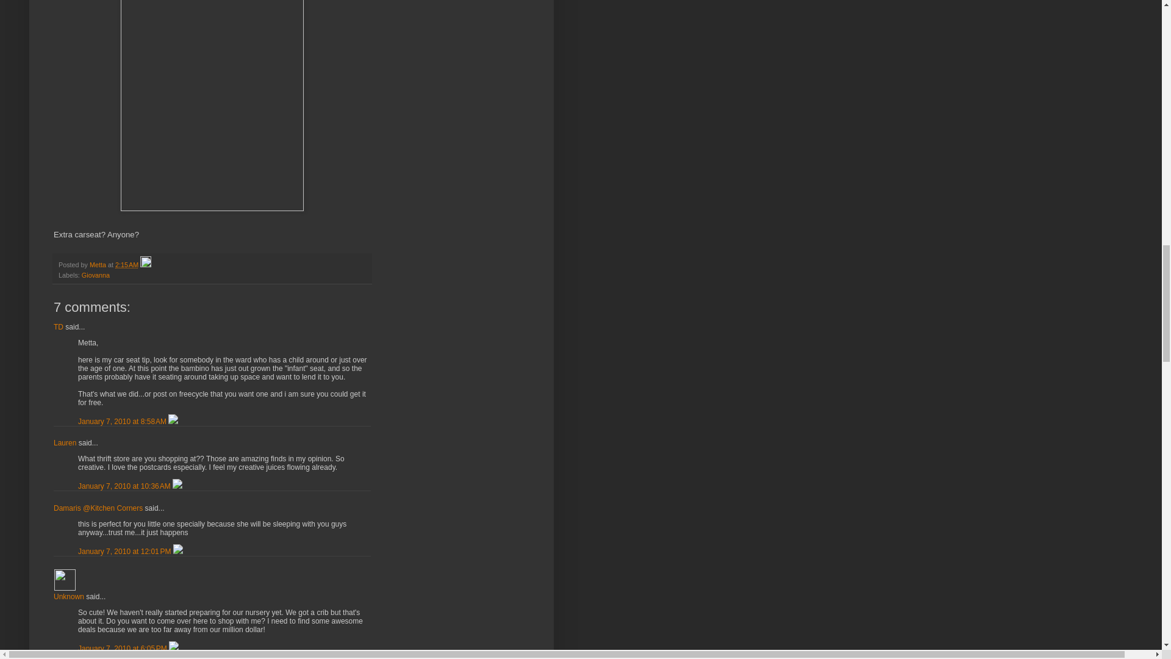 This screenshot has height=659, width=1171. Describe the element at coordinates (125, 486) in the screenshot. I see `comment permalink` at that location.